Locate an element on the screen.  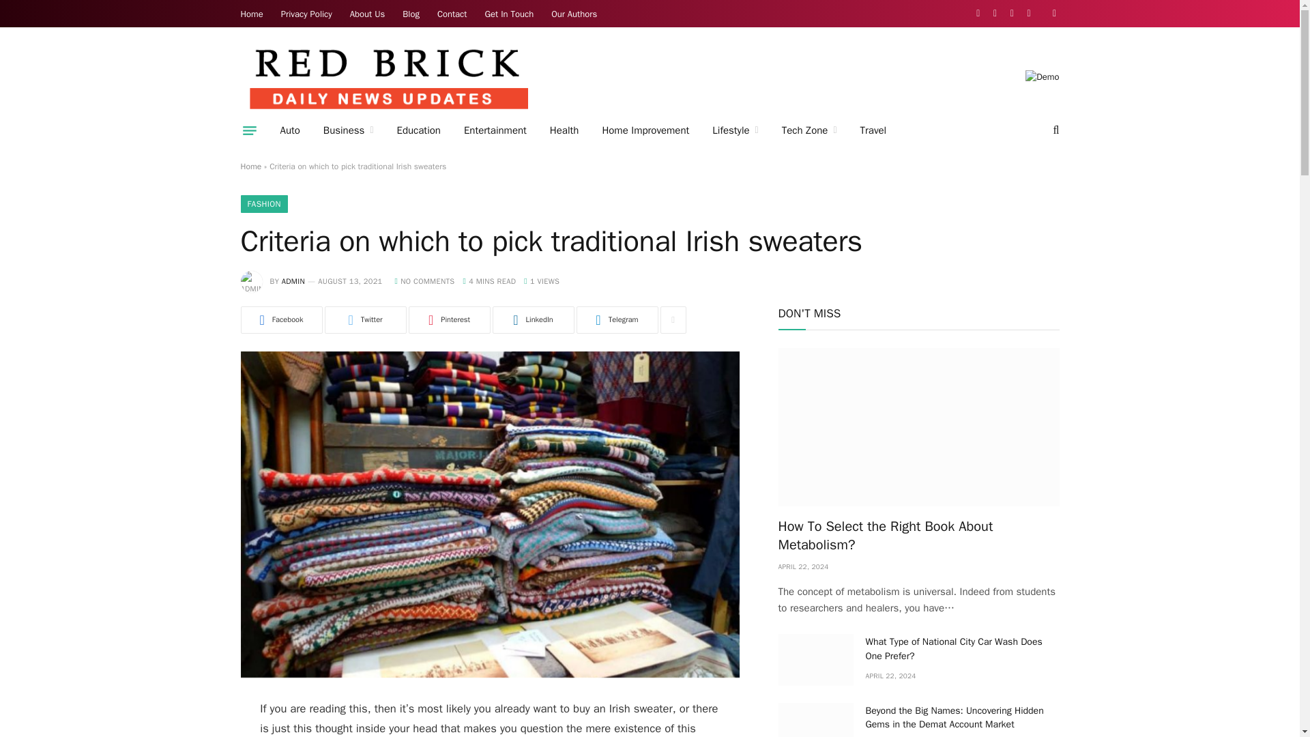
Switch to Dark Design - easier on eyes. is located at coordinates (1052, 14).